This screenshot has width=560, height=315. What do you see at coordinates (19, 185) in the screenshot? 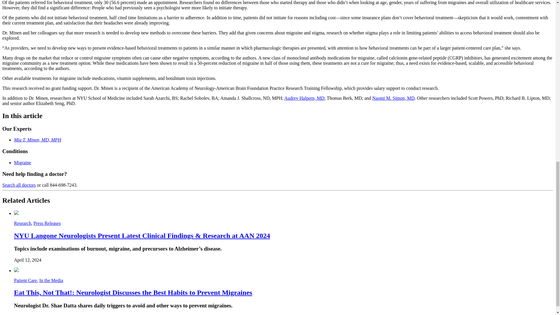
I see `Search all doctors` at bounding box center [19, 185].